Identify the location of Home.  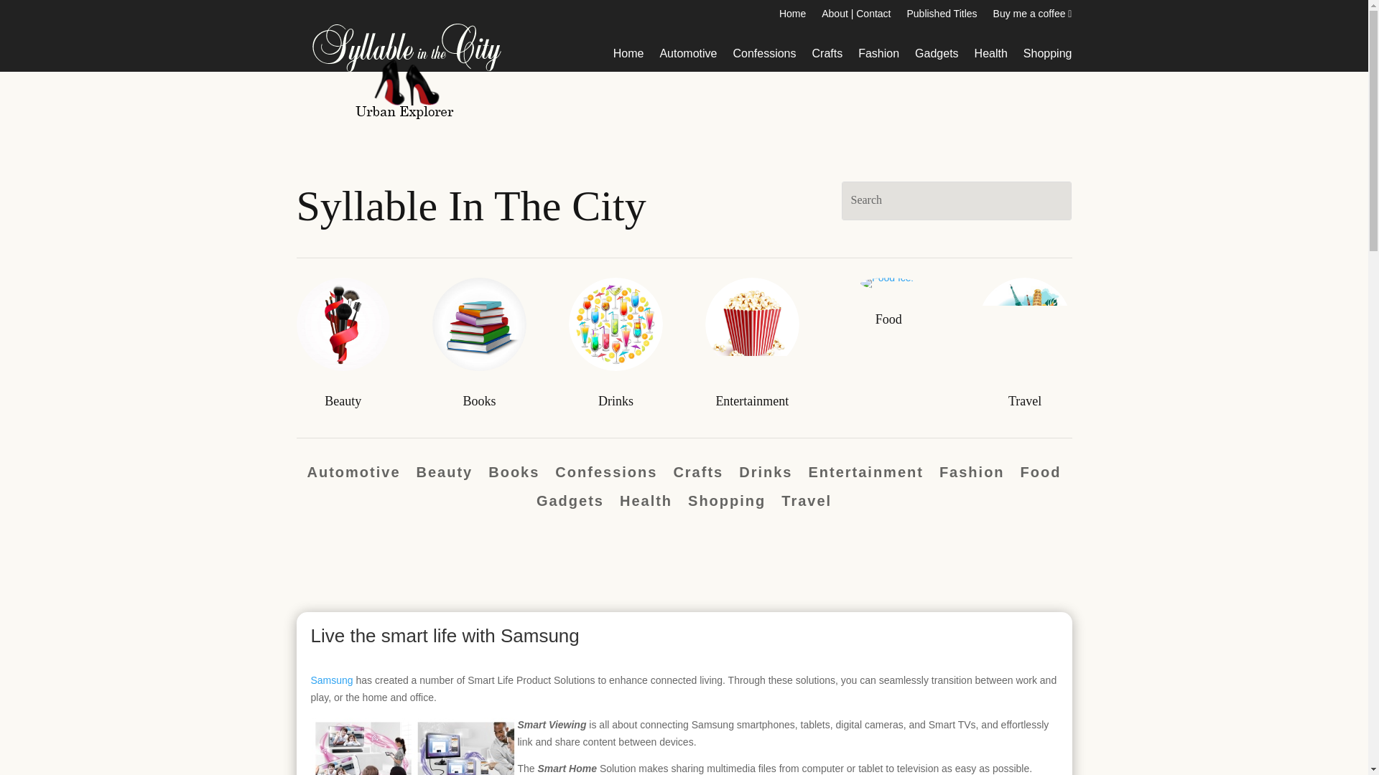
(791, 16).